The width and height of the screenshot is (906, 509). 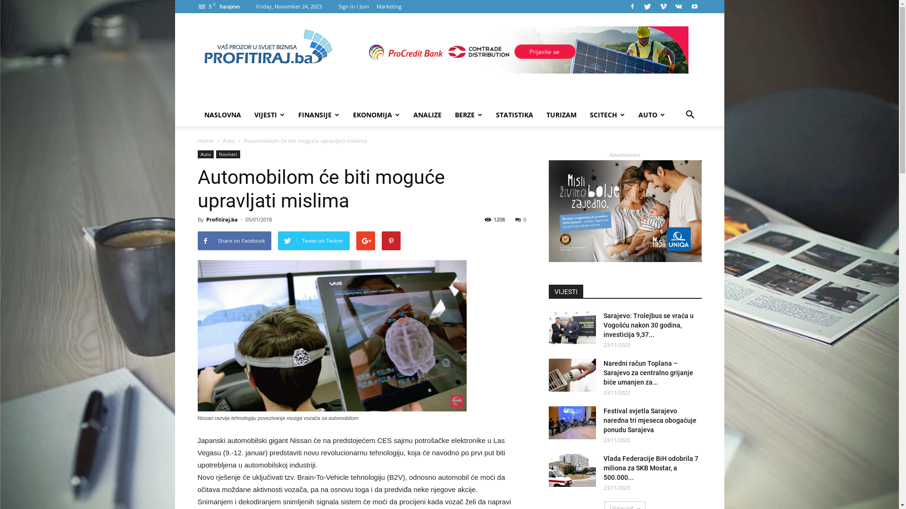 I want to click on ANALIZE, so click(x=428, y=115).